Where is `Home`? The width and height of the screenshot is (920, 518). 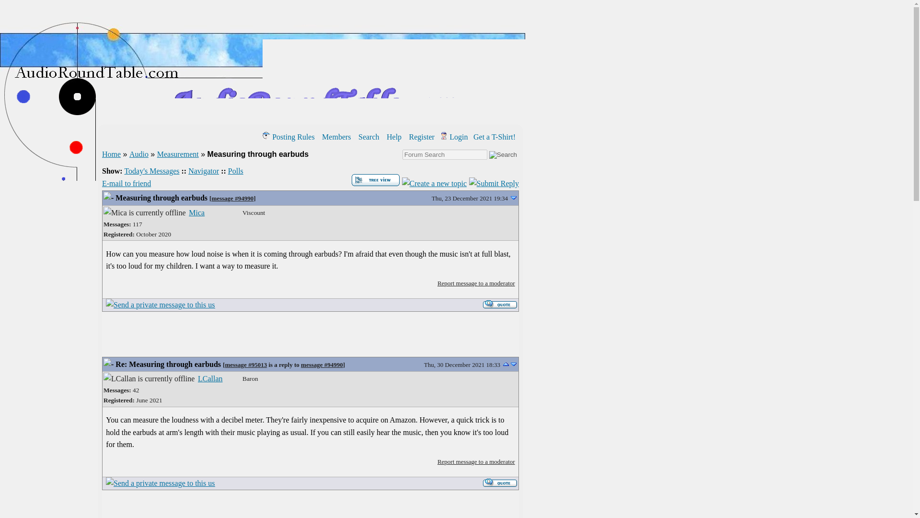 Home is located at coordinates (111, 154).